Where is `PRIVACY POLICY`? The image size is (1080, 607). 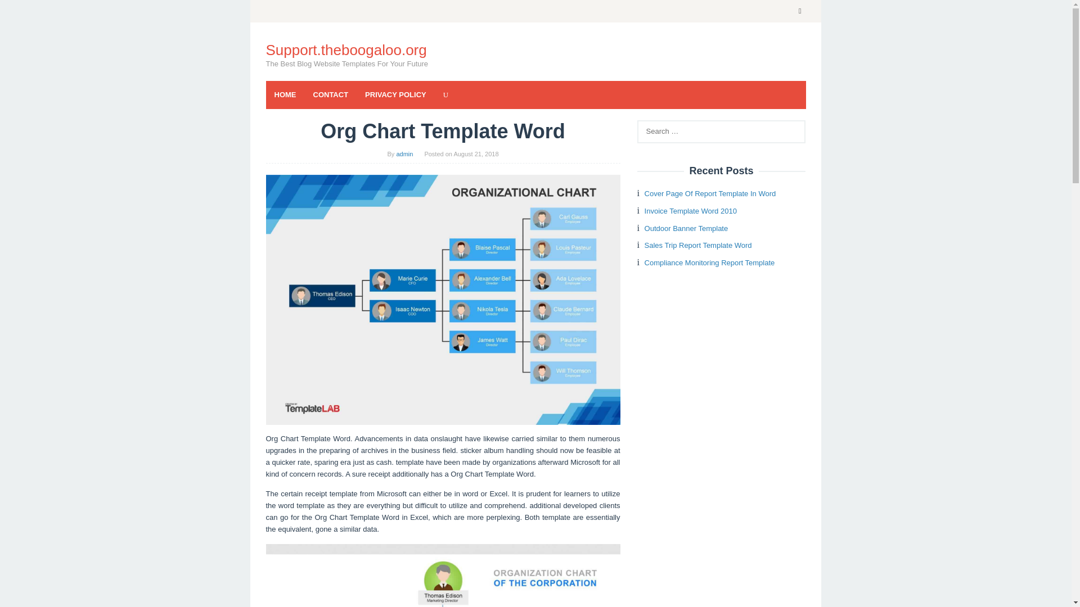 PRIVACY POLICY is located at coordinates (395, 94).